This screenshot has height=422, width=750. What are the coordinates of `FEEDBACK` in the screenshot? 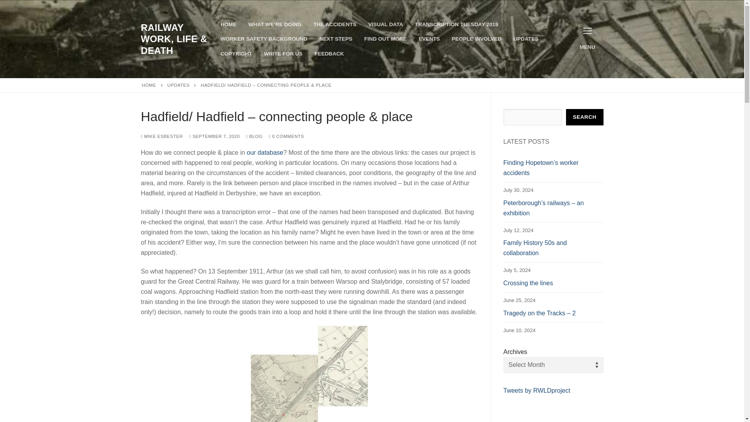 It's located at (329, 54).